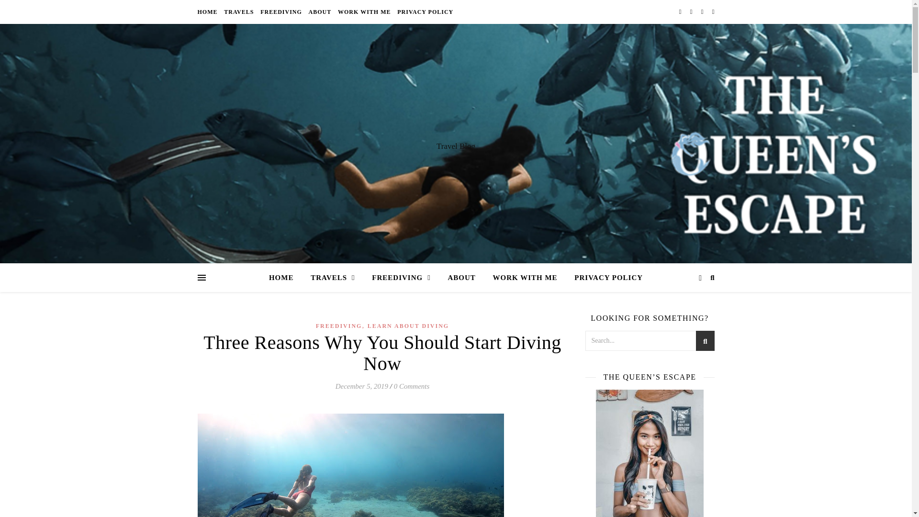 Image resolution: width=919 pixels, height=517 pixels. Describe the element at coordinates (401, 278) in the screenshot. I see `FREEDIVING` at that location.